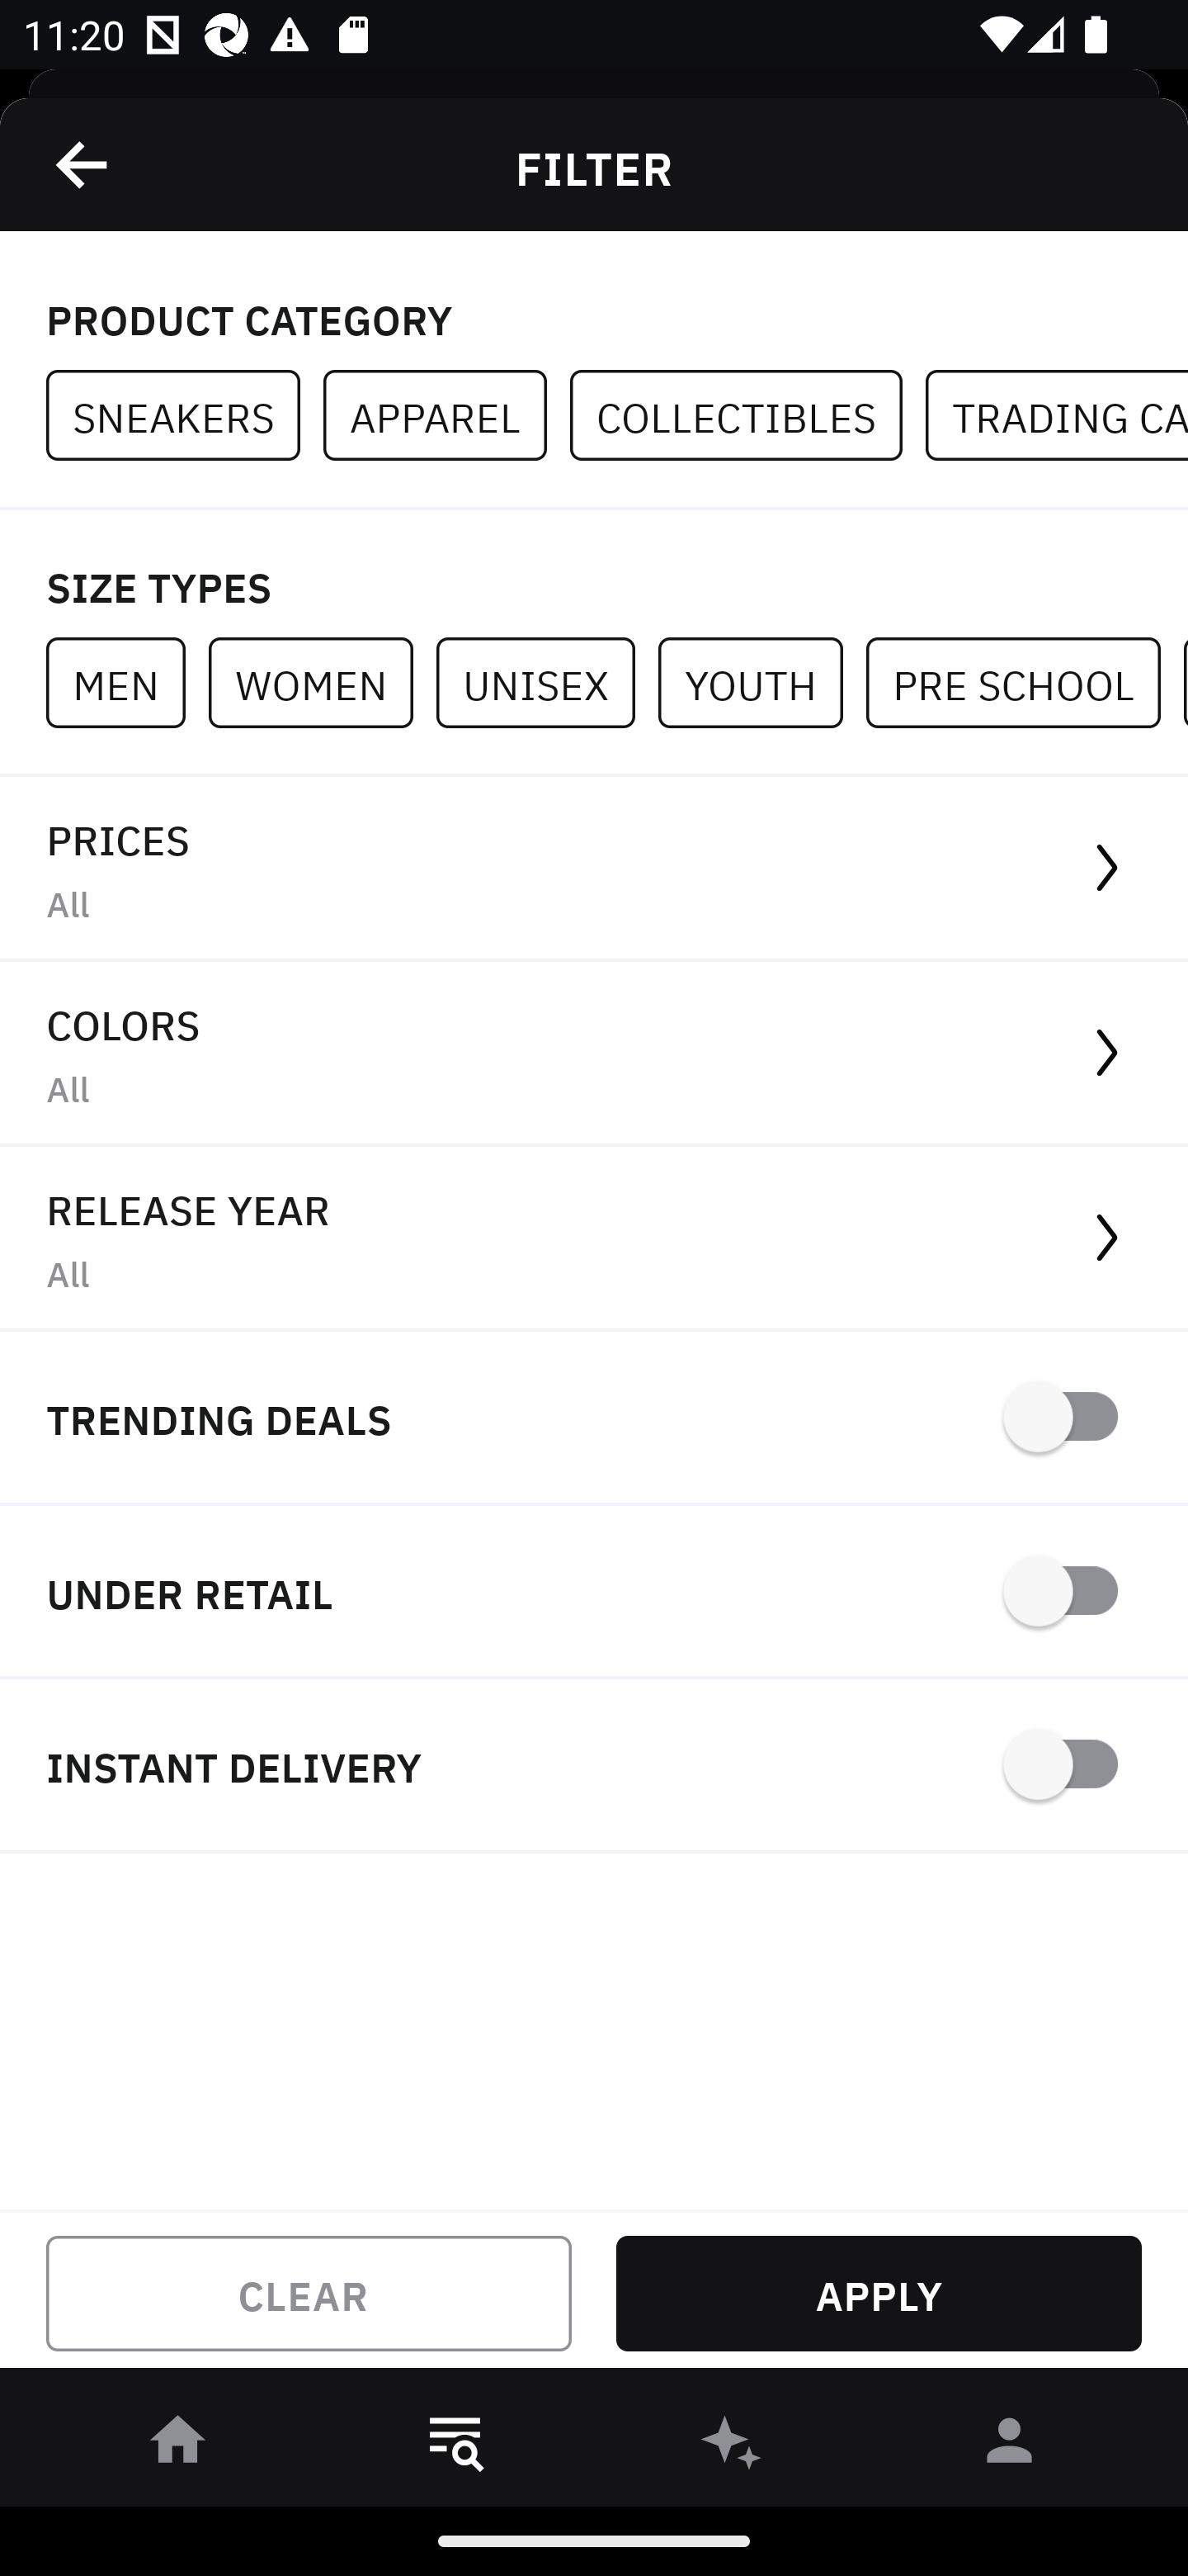 This screenshot has width=1188, height=2576. What do you see at coordinates (309, 2294) in the screenshot?
I see `CLEAR ` at bounding box center [309, 2294].